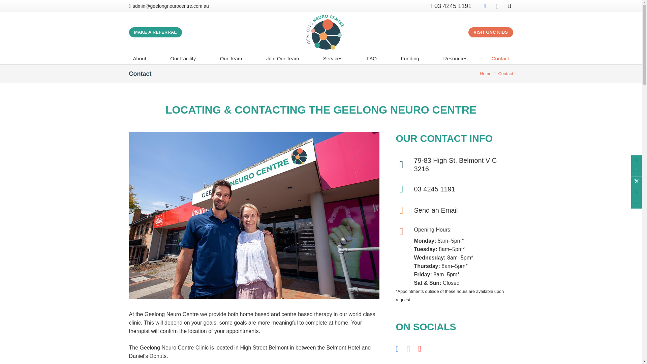 Image resolution: width=647 pixels, height=364 pixels. I want to click on Contact, so click(500, 58).